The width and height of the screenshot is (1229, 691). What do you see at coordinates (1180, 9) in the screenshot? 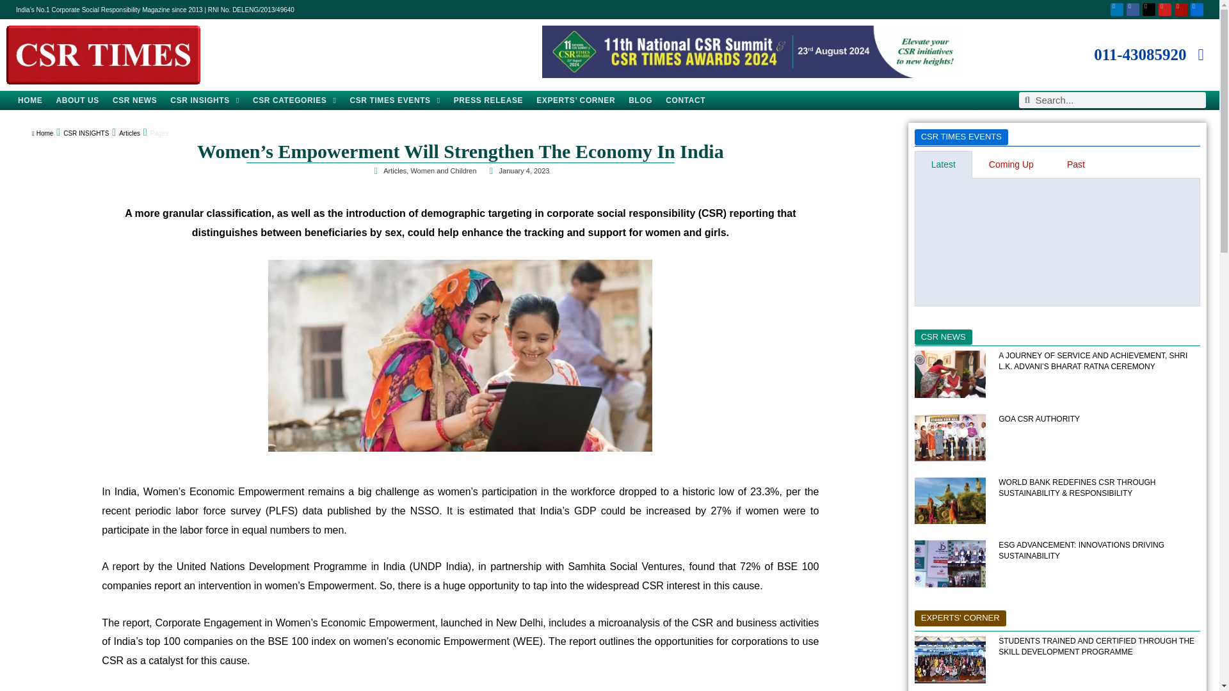
I see `Instagram` at bounding box center [1180, 9].